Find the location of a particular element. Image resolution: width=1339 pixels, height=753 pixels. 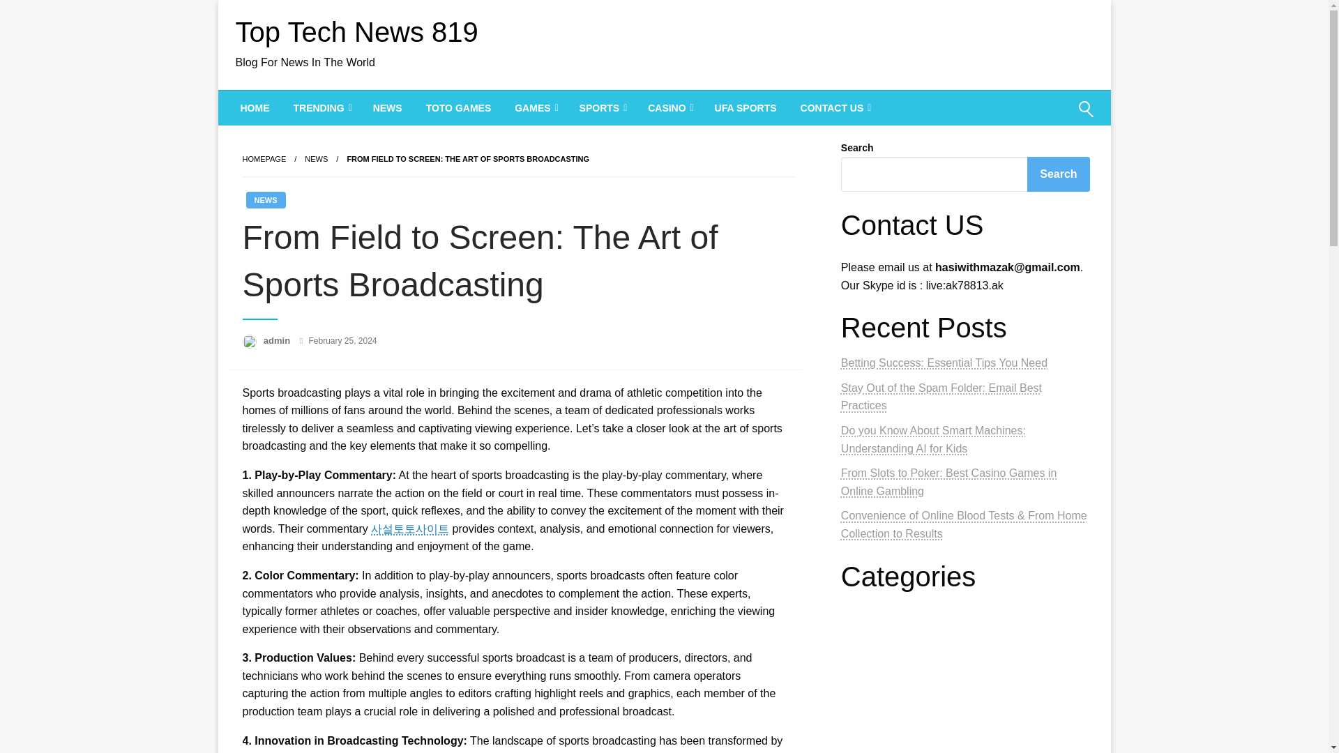

admin is located at coordinates (278, 340).